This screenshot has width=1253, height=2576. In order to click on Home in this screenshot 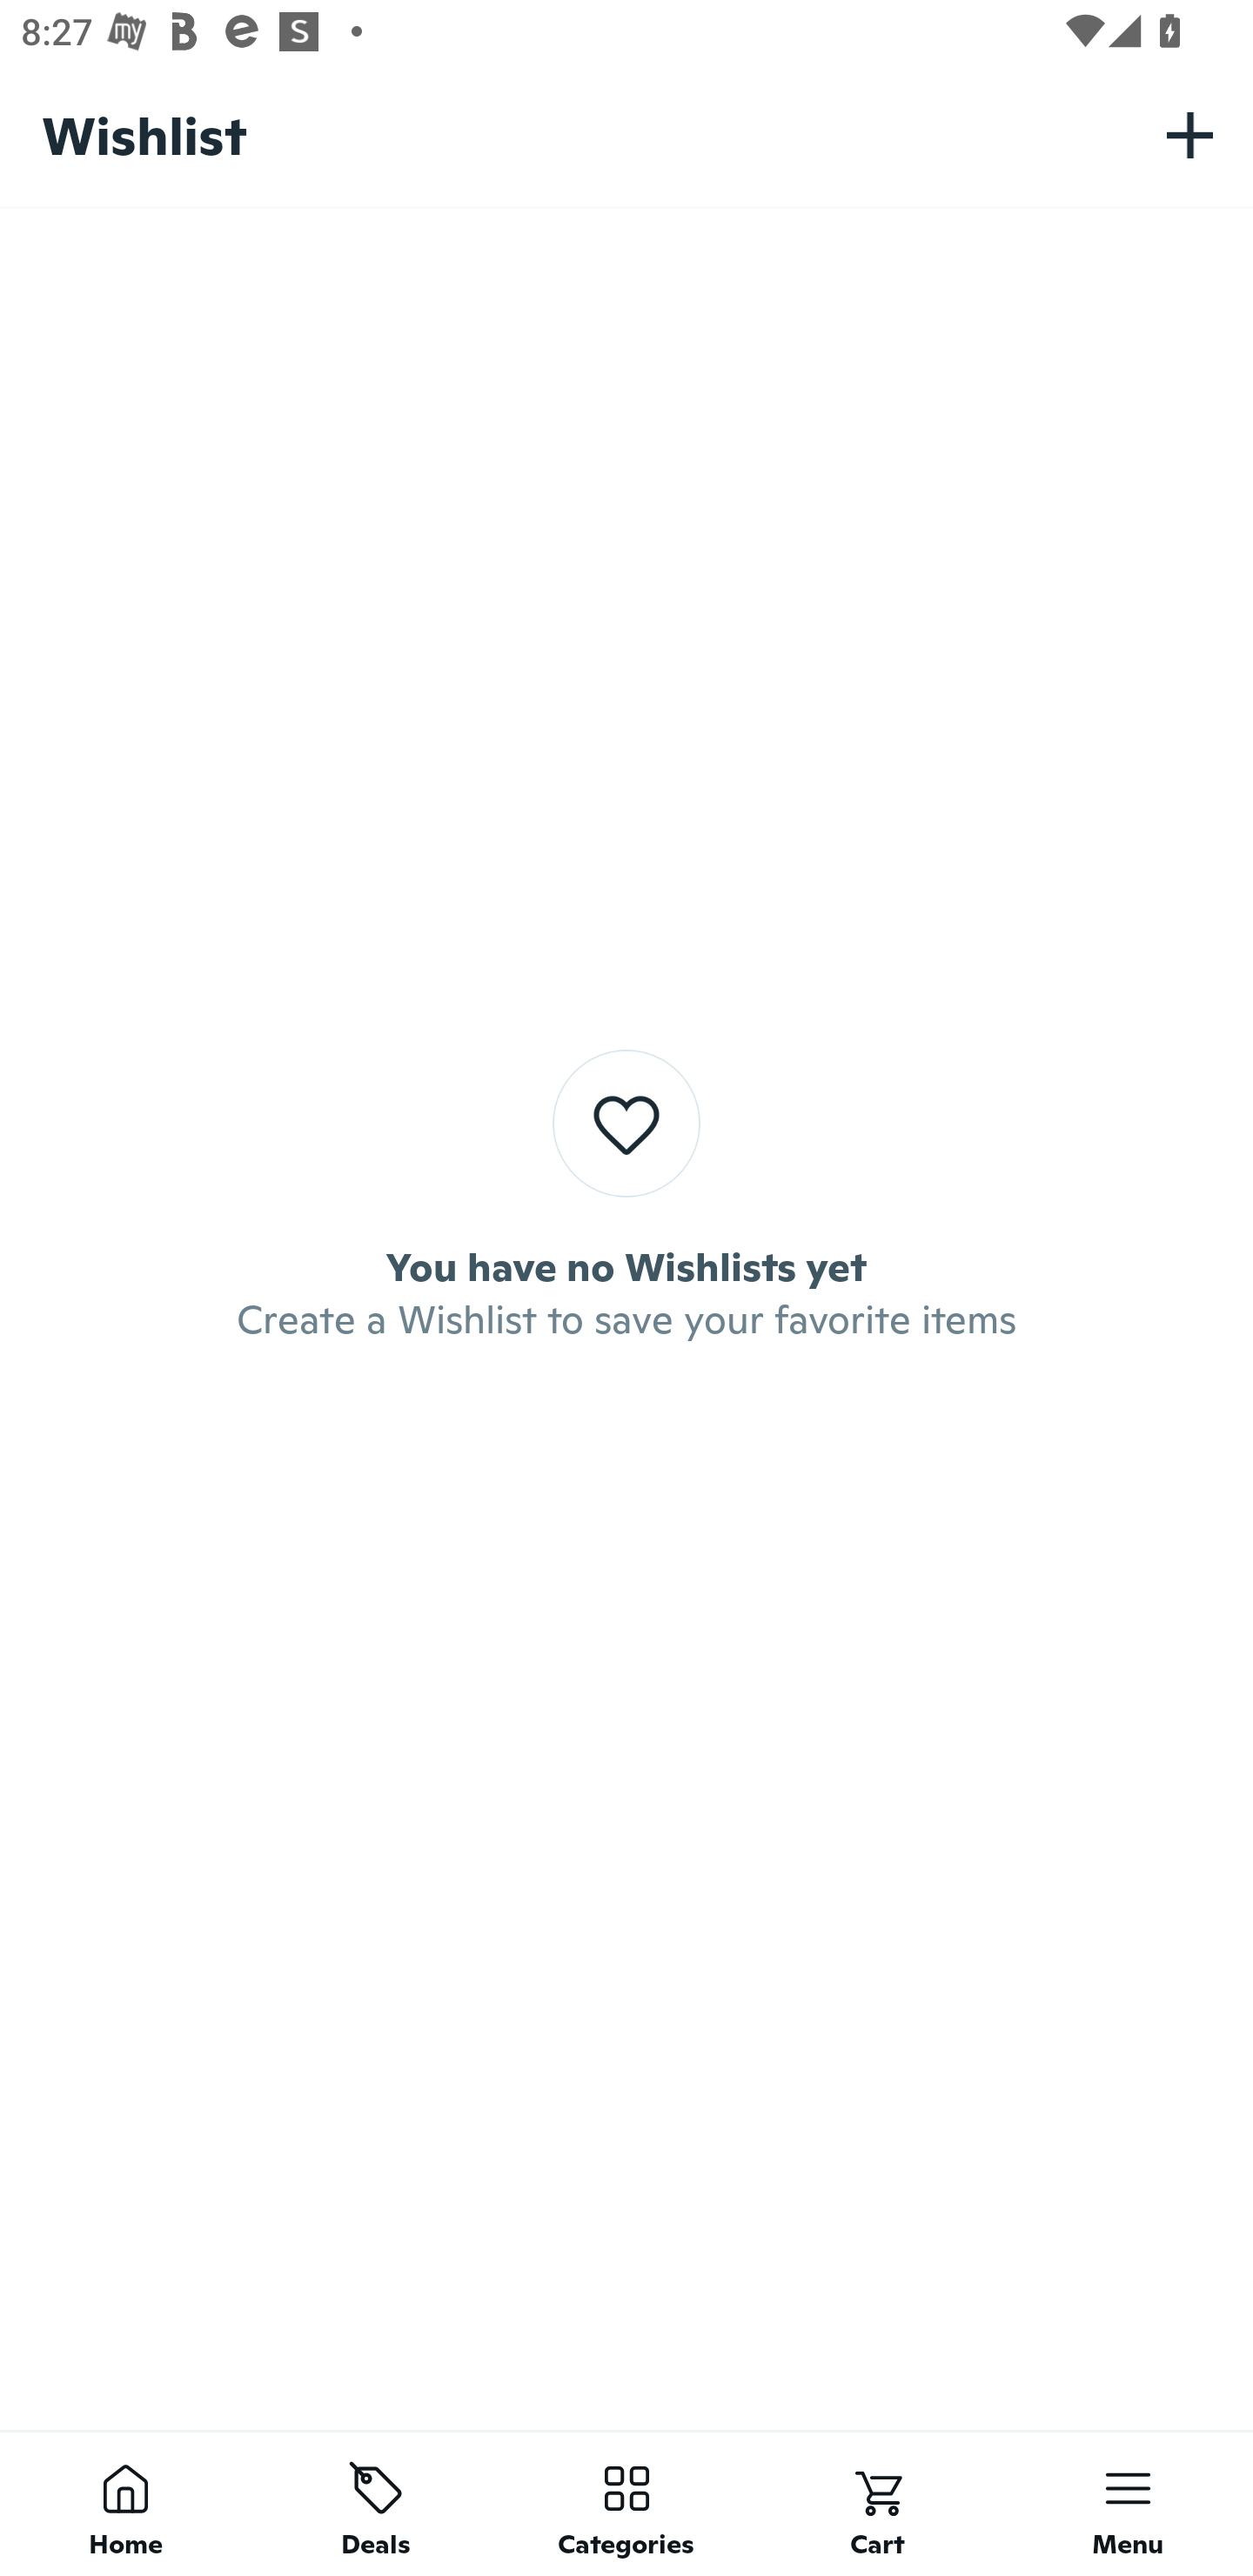, I will do `click(125, 2503)`.